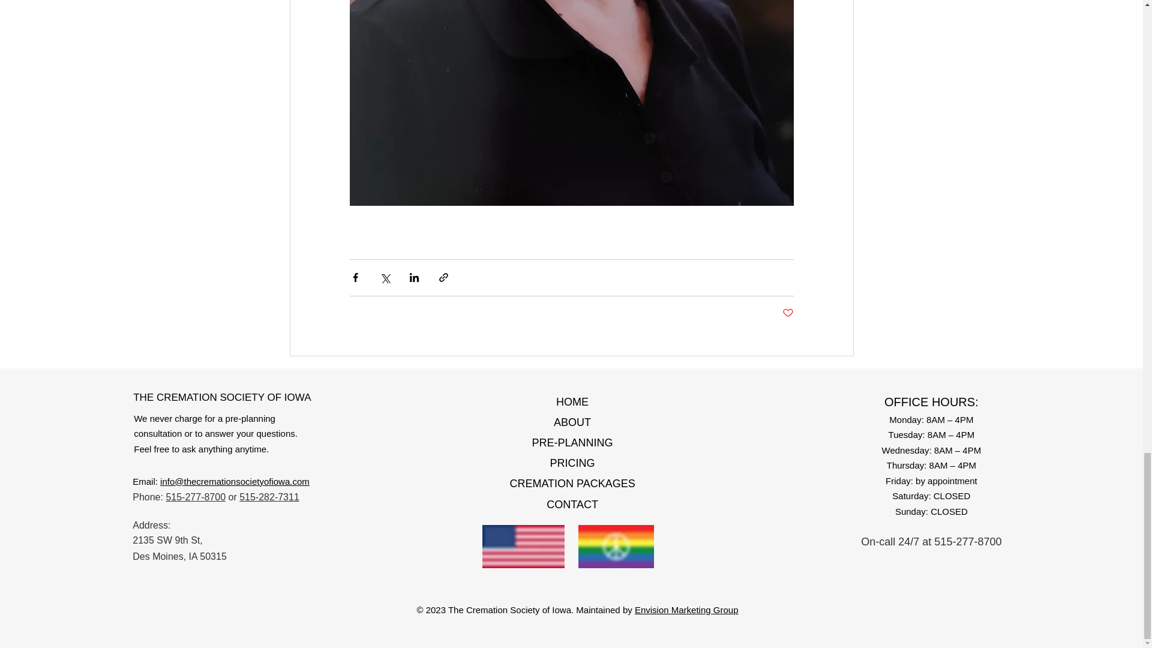 The height and width of the screenshot is (648, 1152). I want to click on CREMATION PACKAGES, so click(571, 484).